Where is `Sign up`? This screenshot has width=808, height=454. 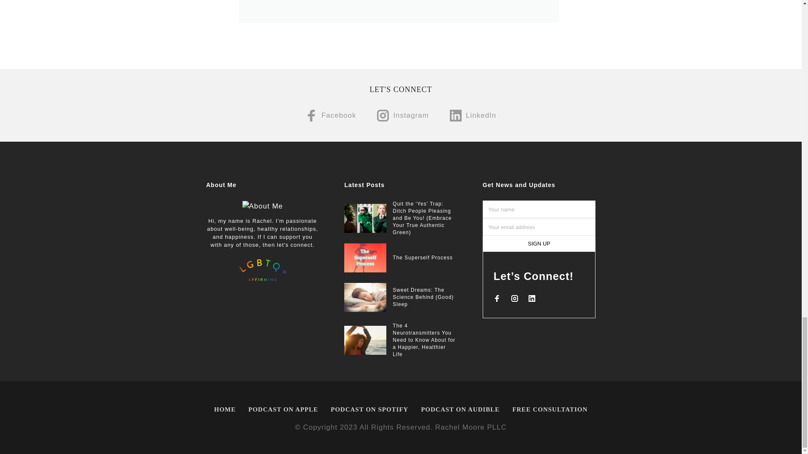 Sign up is located at coordinates (539, 243).